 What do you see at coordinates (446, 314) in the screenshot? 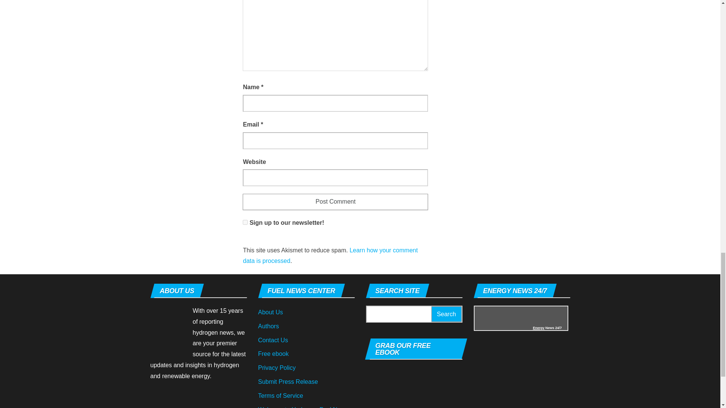
I see `Search` at bounding box center [446, 314].